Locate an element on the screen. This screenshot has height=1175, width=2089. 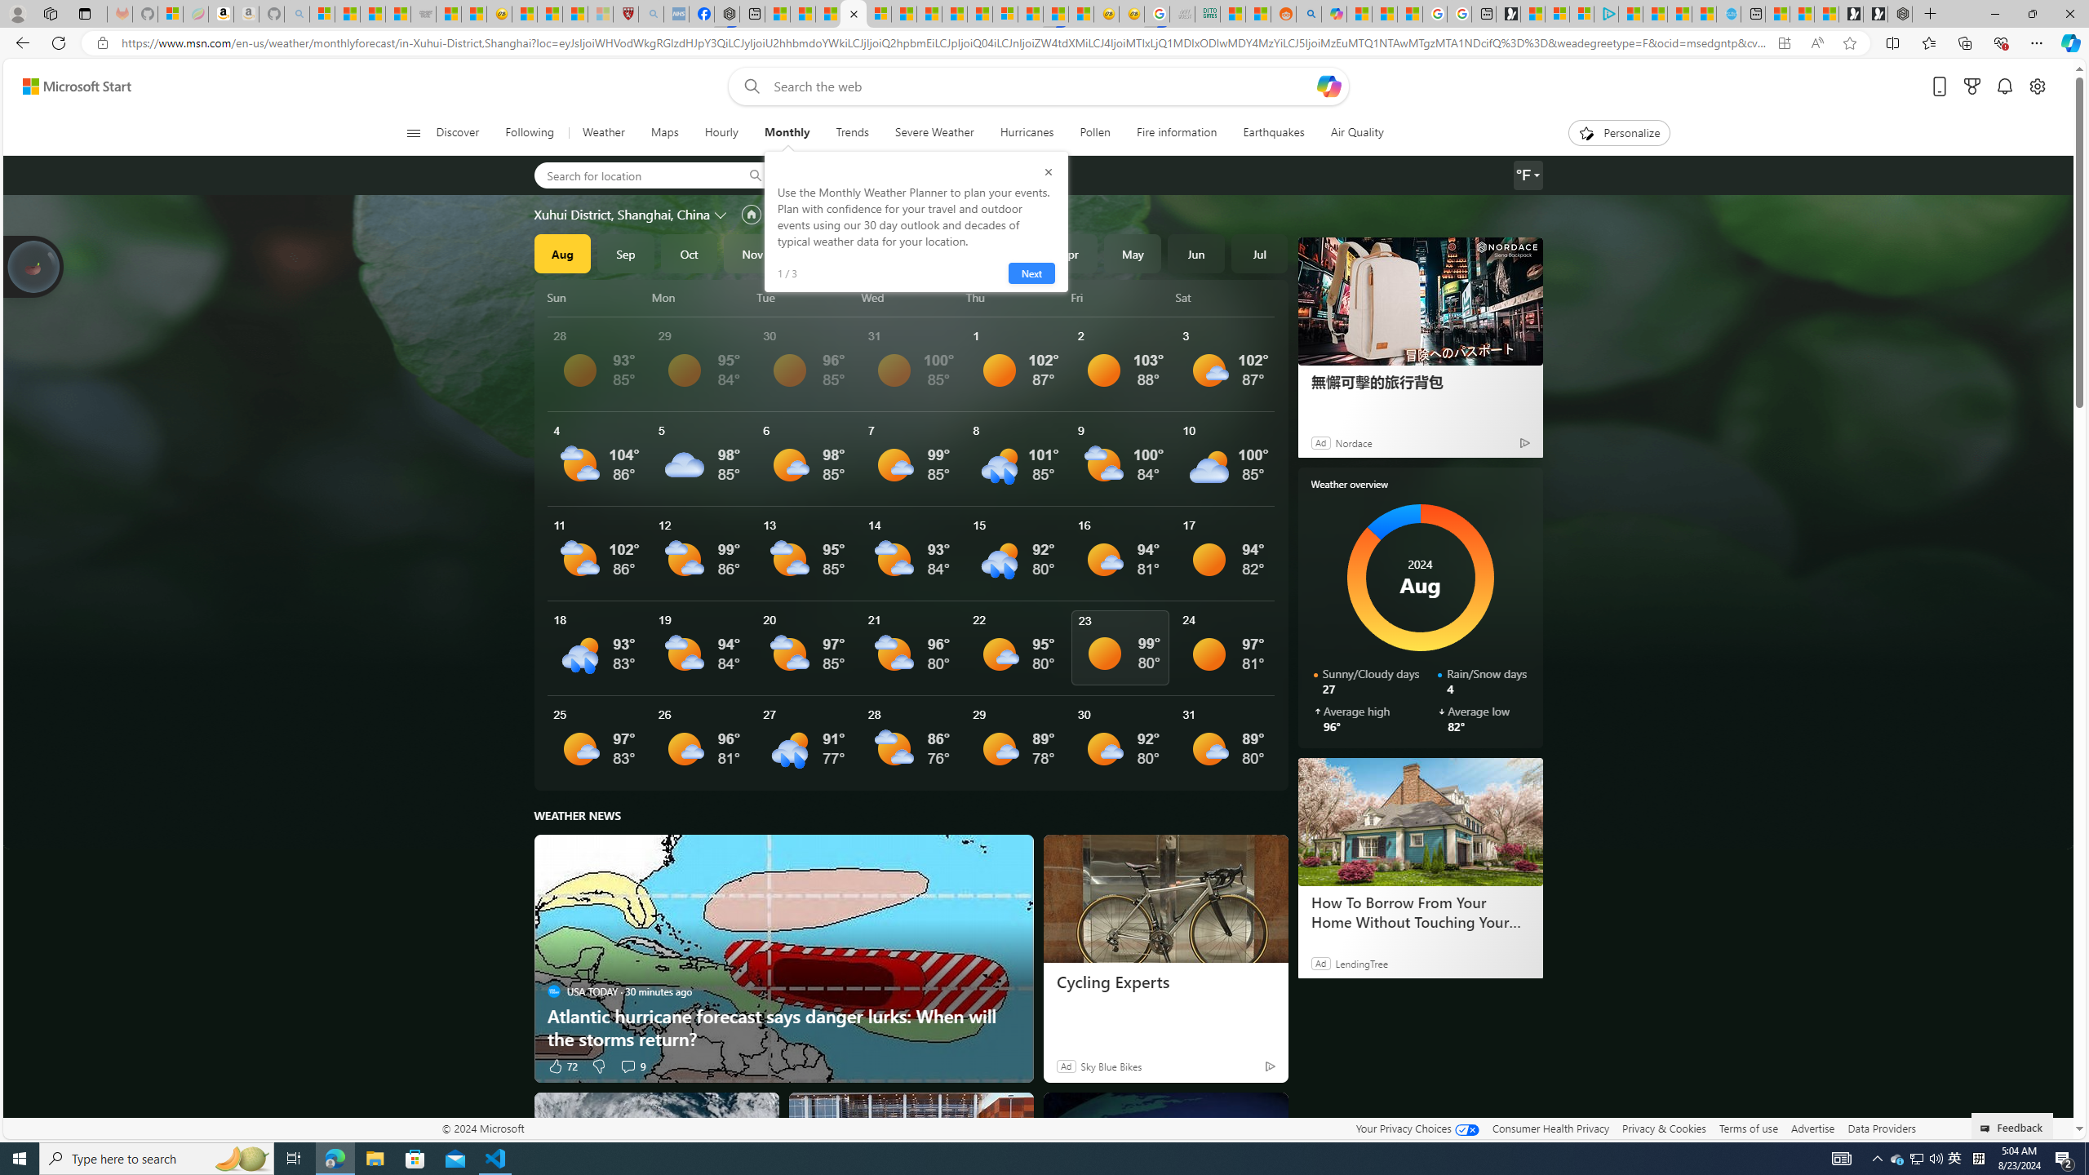
Air Quality is located at coordinates (1349, 133).